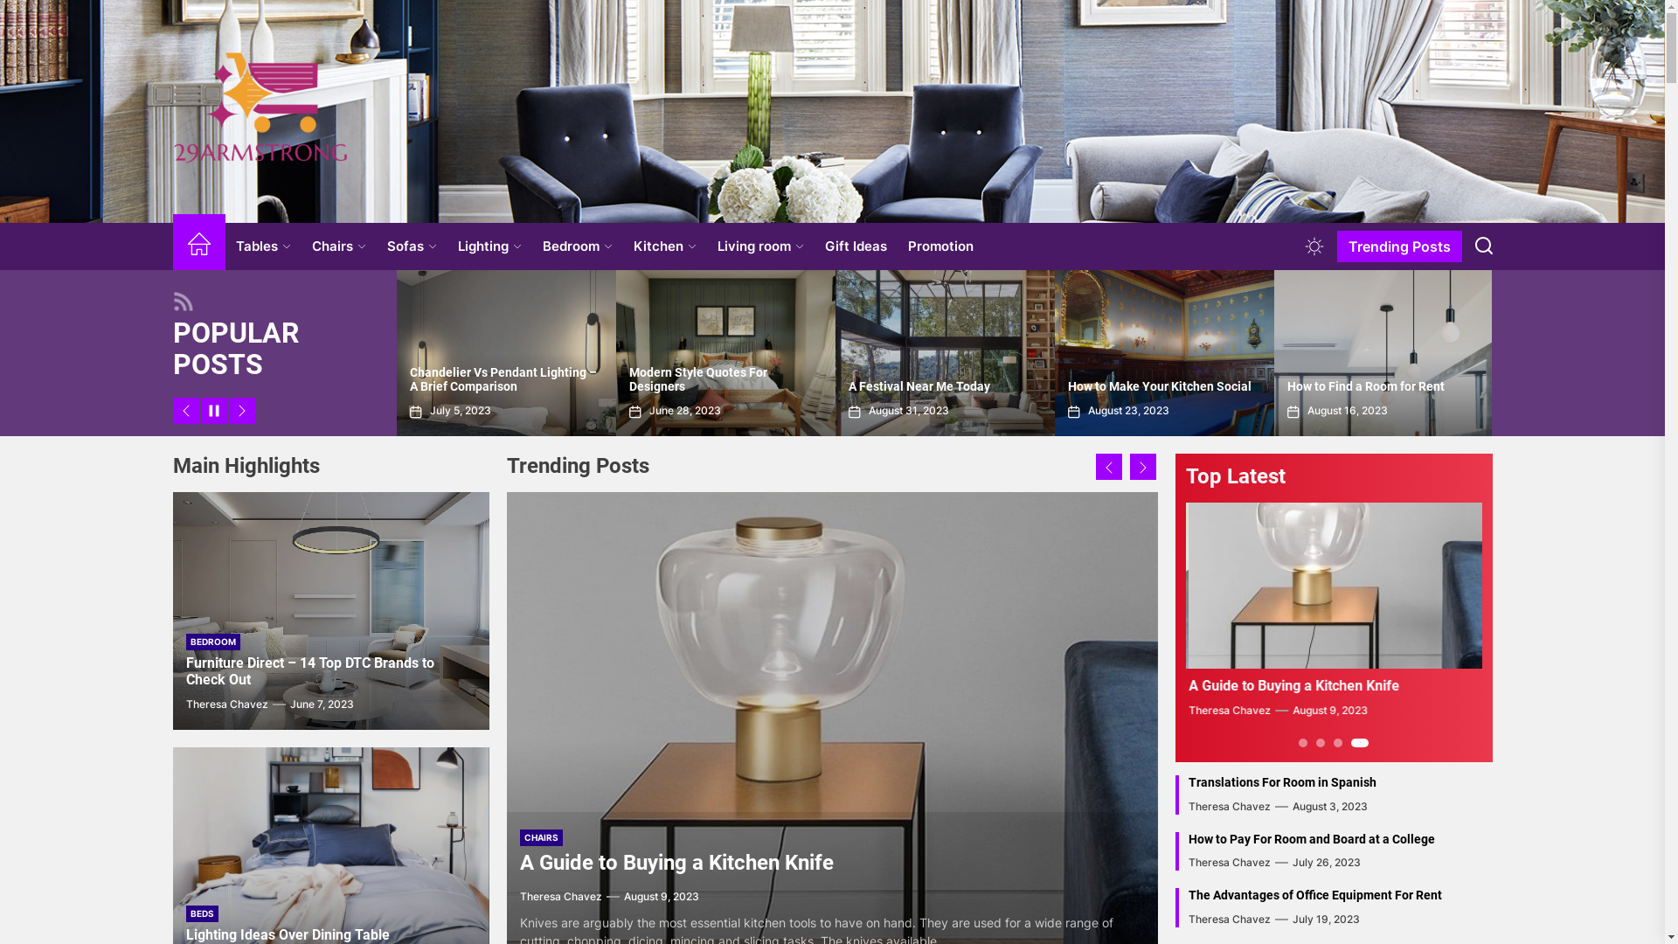  Describe the element at coordinates (655, 863) in the screenshot. I see `How to Find a Room for Rent` at that location.